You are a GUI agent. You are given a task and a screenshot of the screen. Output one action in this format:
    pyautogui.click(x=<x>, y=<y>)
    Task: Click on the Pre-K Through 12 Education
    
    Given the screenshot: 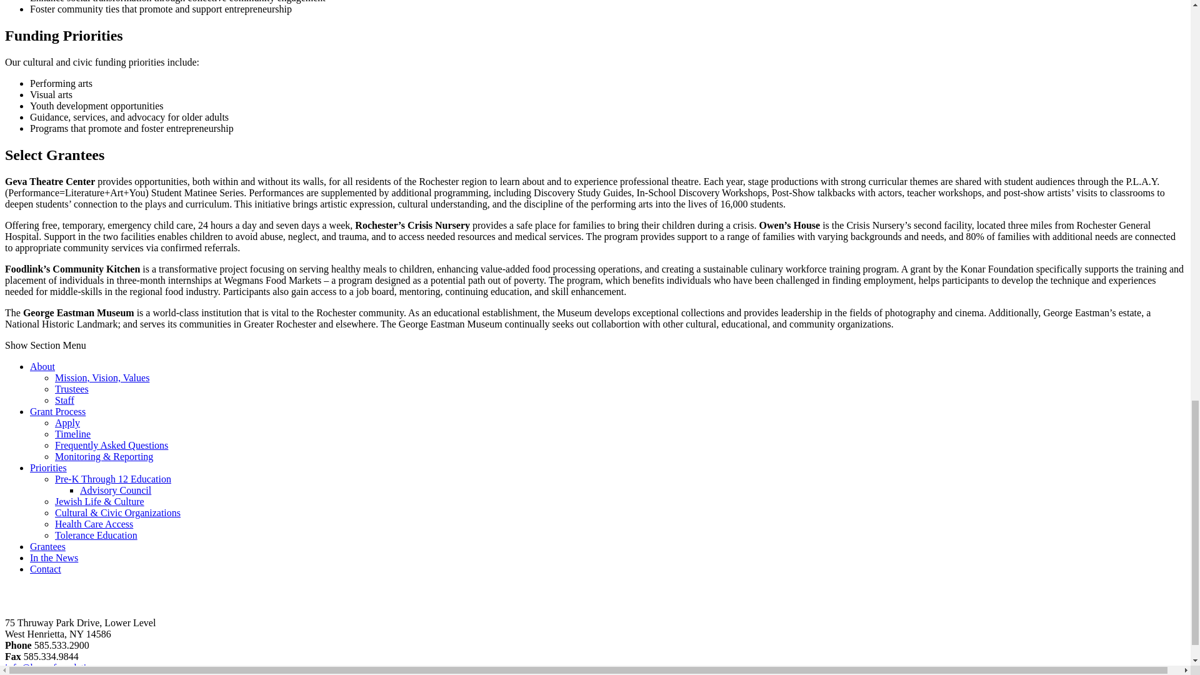 What is the action you would take?
    pyautogui.click(x=113, y=479)
    